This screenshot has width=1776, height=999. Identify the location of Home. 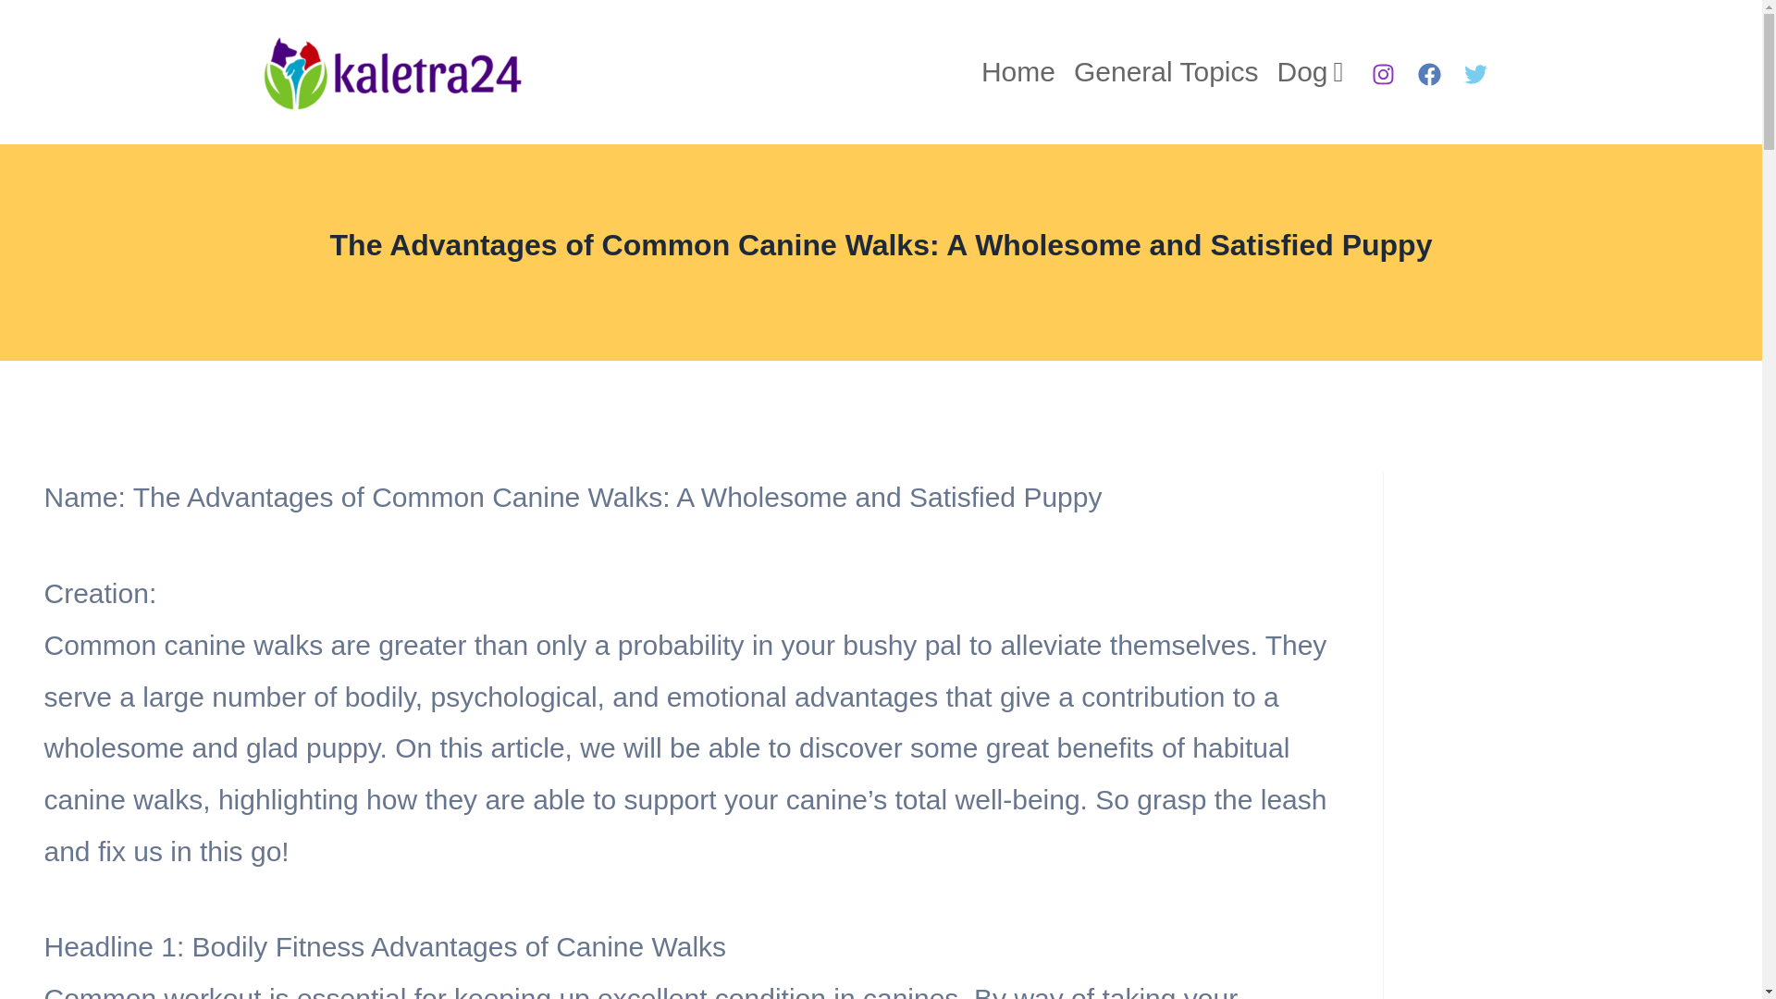
(1017, 72).